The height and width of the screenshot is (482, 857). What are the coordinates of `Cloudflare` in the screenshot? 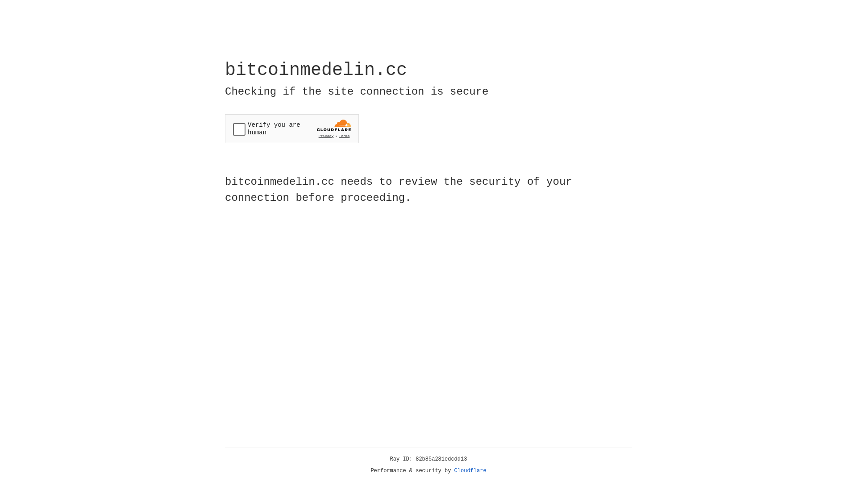 It's located at (470, 471).